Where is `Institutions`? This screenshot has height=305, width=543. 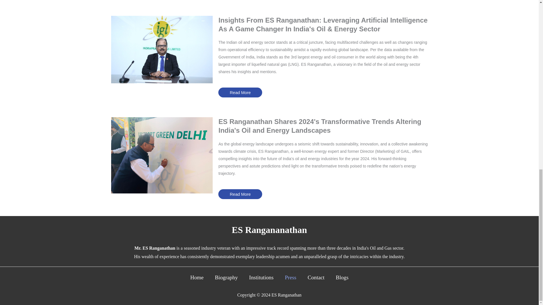
Institutions is located at coordinates (261, 280).